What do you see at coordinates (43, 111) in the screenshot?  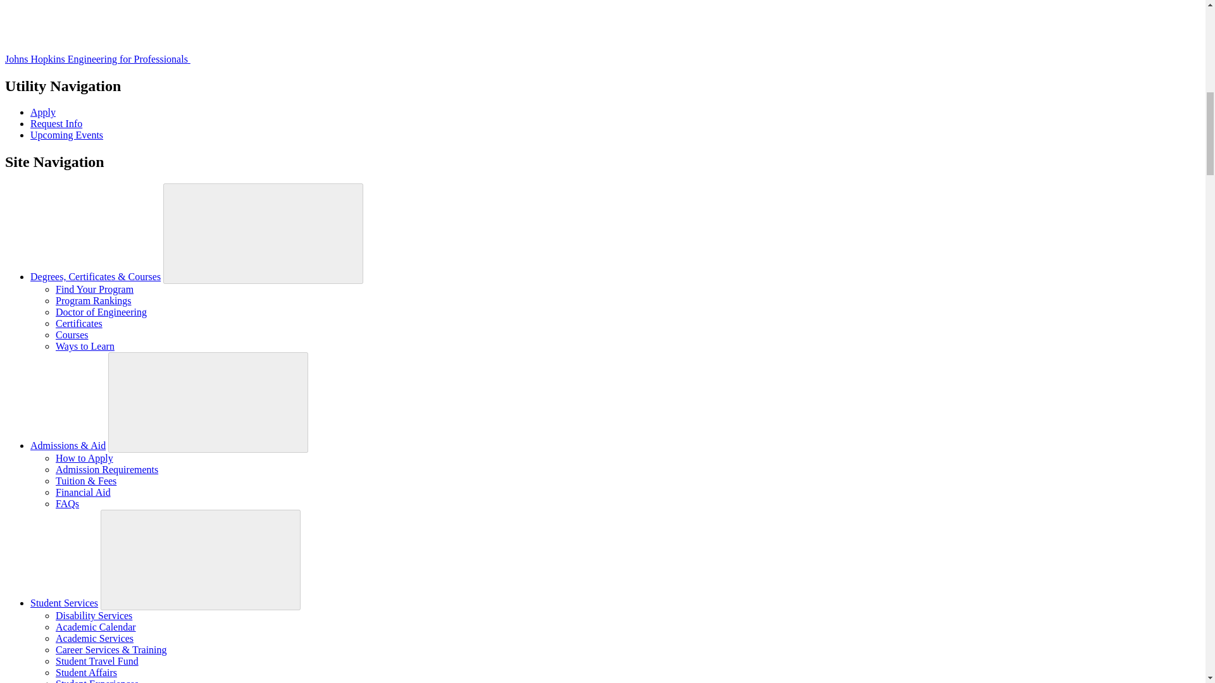 I see `Apply` at bounding box center [43, 111].